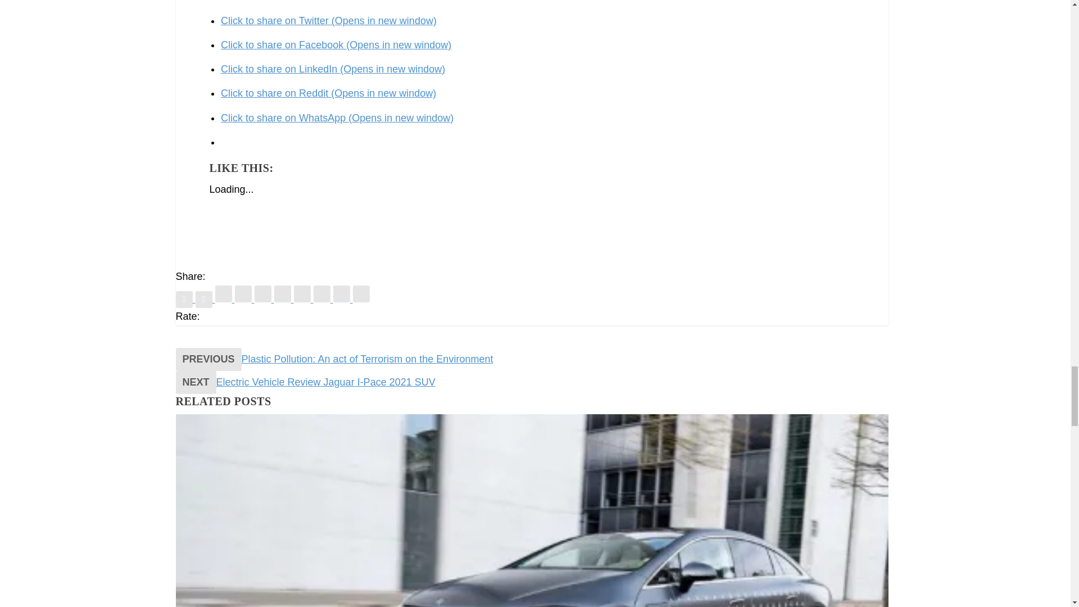  I want to click on Click to share on Facebook, so click(336, 45).